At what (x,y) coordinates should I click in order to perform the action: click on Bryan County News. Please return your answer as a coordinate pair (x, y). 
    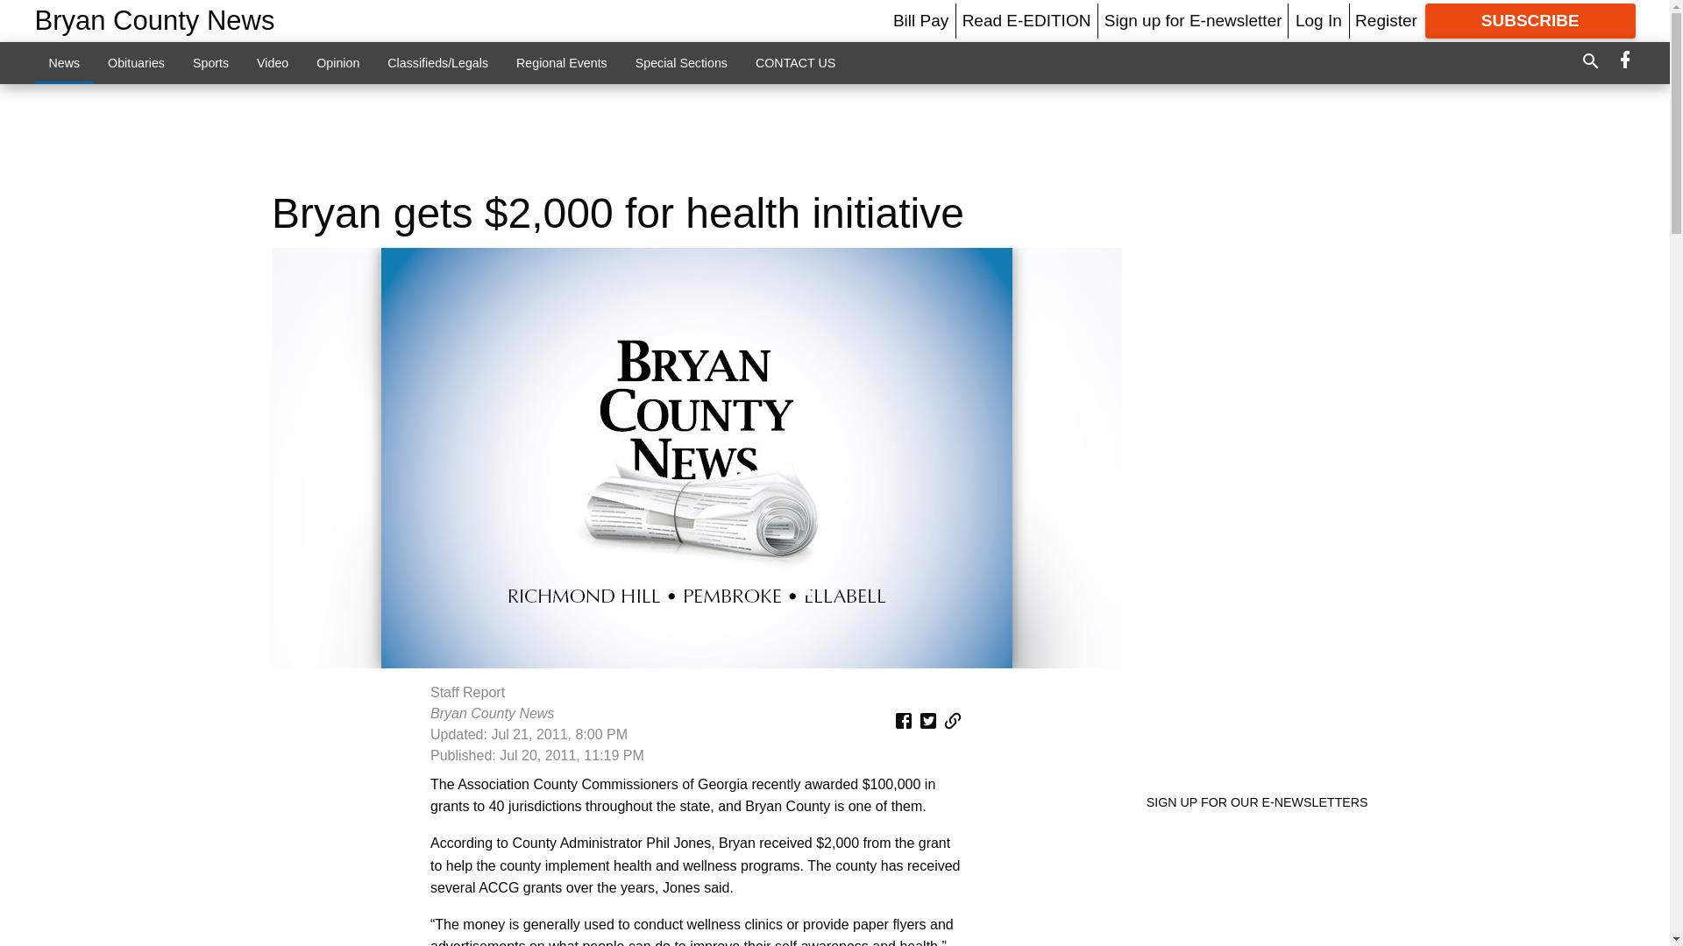
    Looking at the image, I should click on (155, 21).